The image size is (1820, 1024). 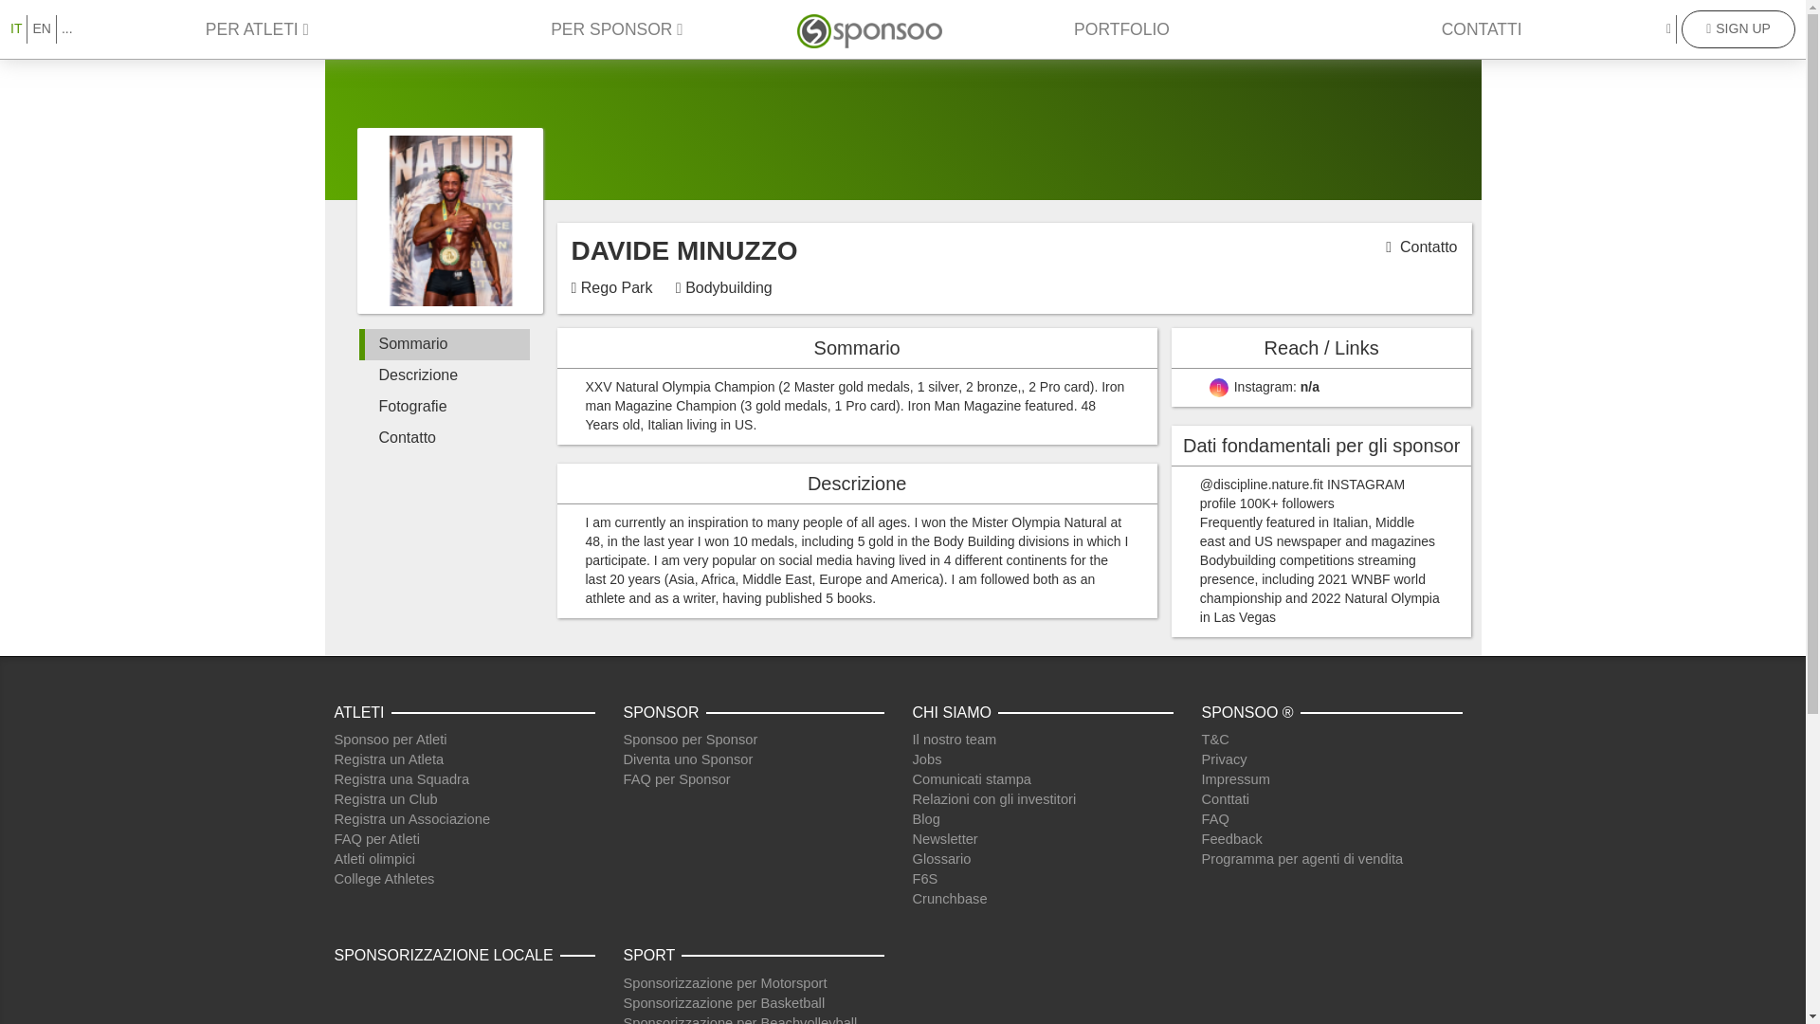 I want to click on PER SPONSOR, so click(x=616, y=28).